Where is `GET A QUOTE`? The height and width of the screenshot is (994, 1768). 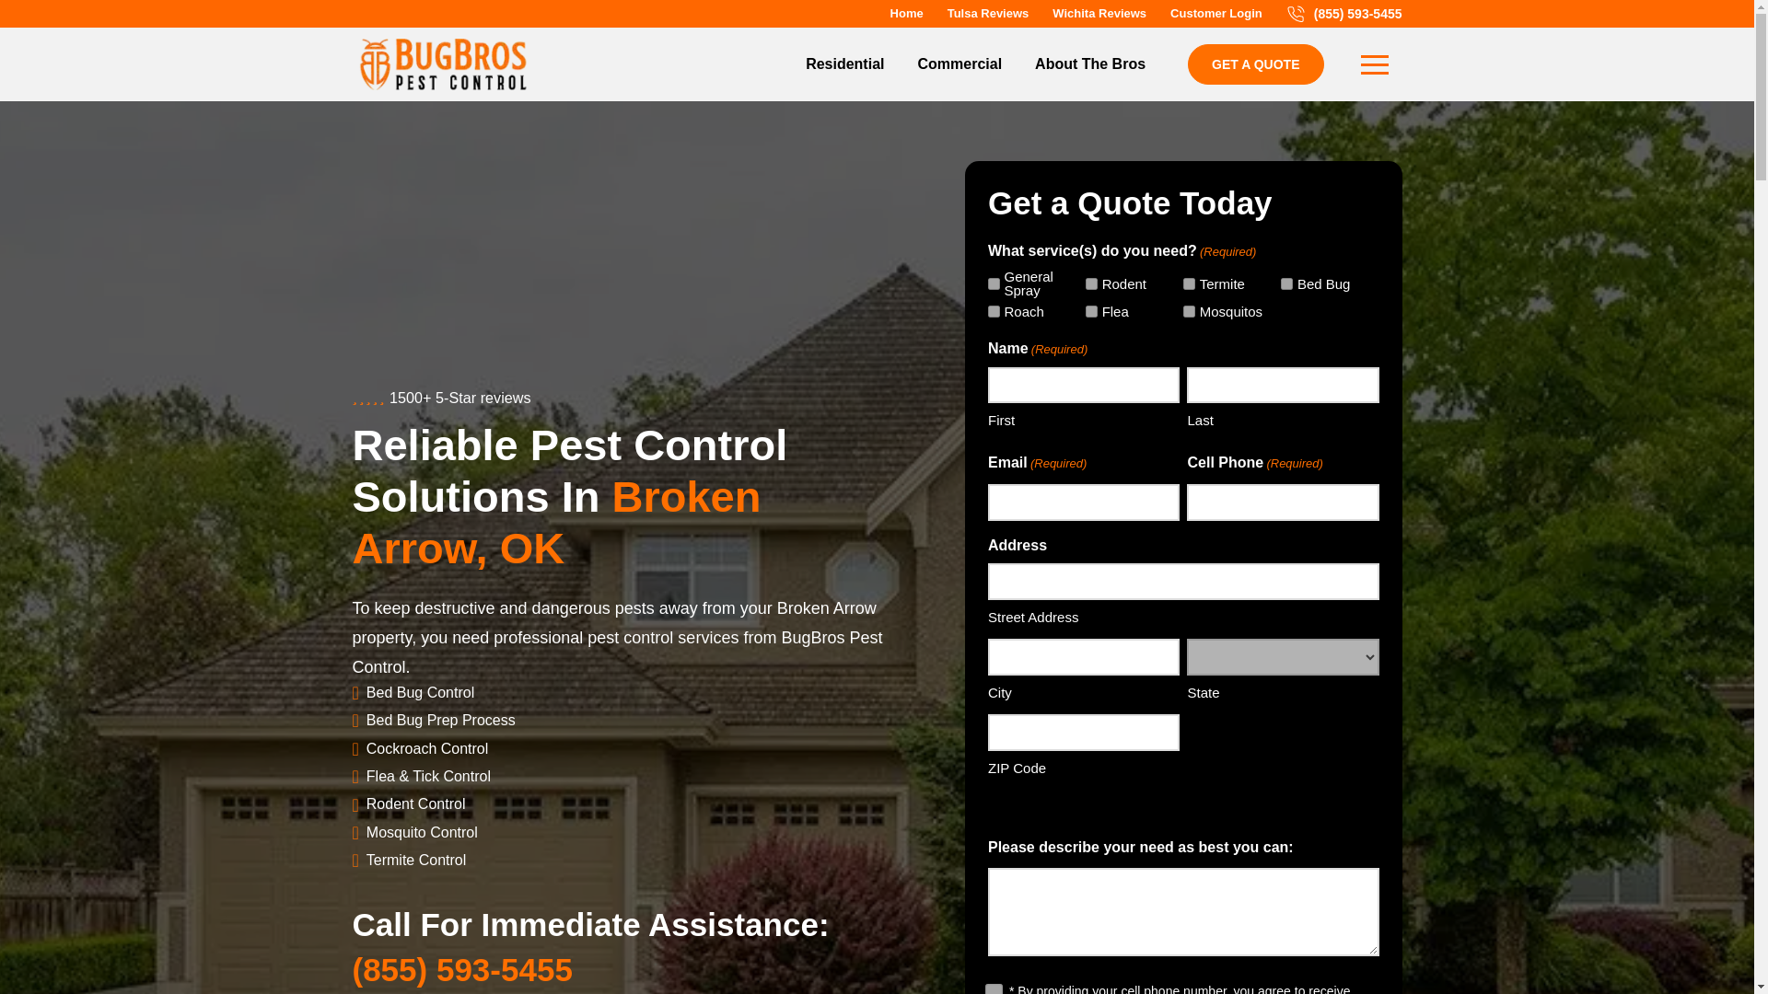
GET A QUOTE is located at coordinates (1255, 64).